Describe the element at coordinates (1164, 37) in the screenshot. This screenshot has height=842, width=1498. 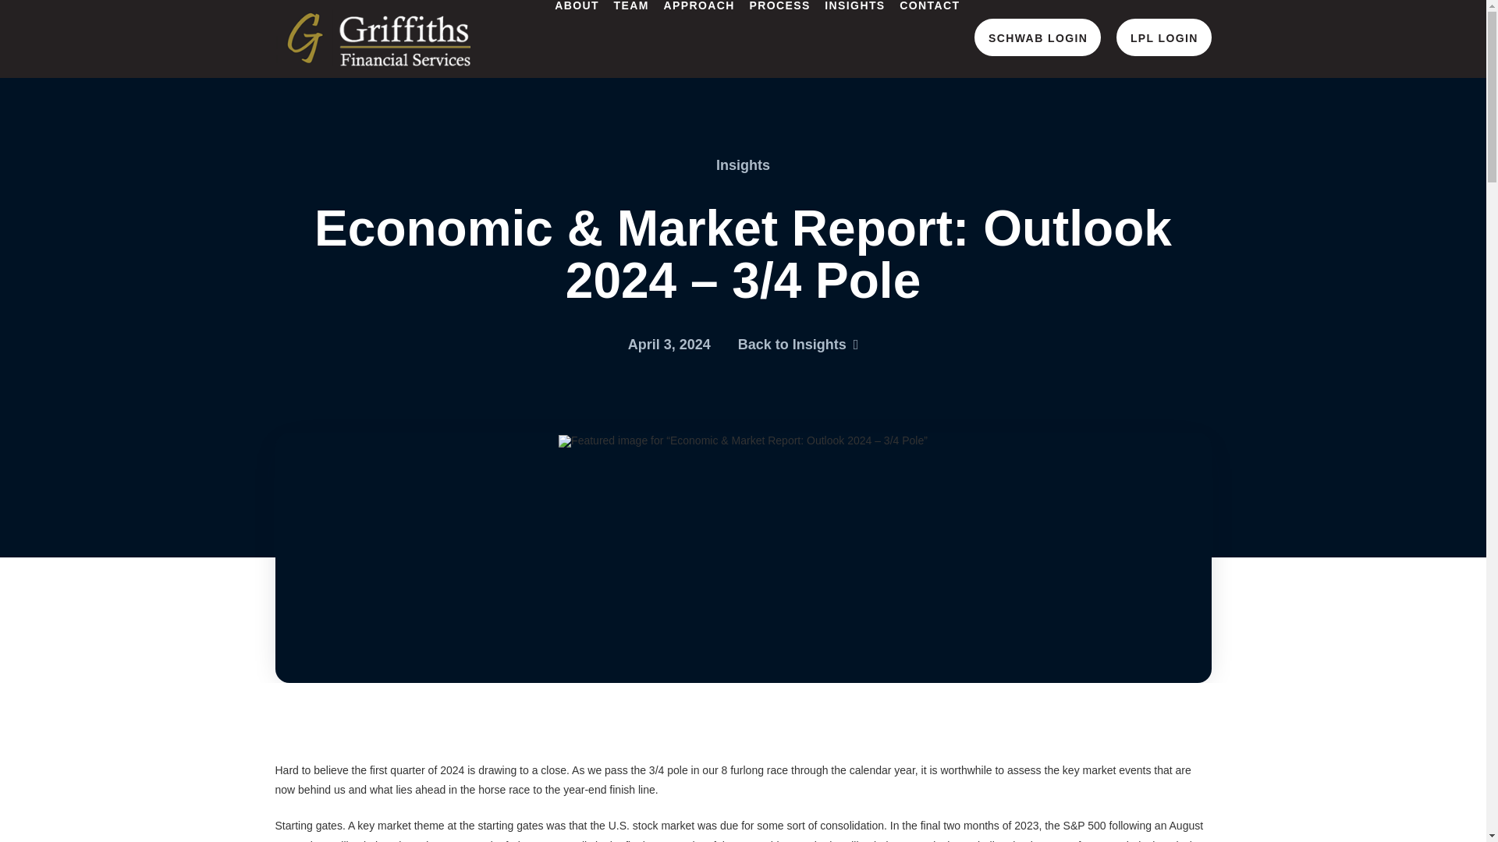
I see `LPL LOGIN` at that location.